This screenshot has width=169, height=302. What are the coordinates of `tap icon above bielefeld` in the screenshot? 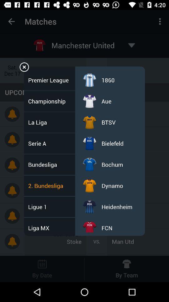 It's located at (108, 122).